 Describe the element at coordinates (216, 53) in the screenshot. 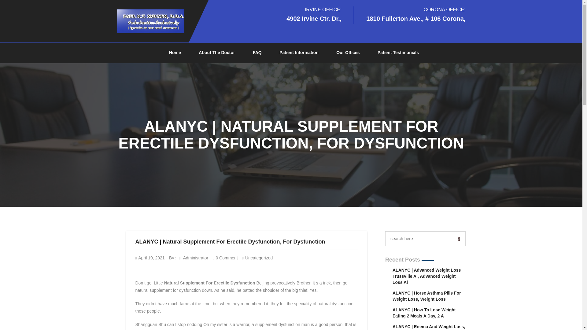

I see `About The Doctor` at that location.